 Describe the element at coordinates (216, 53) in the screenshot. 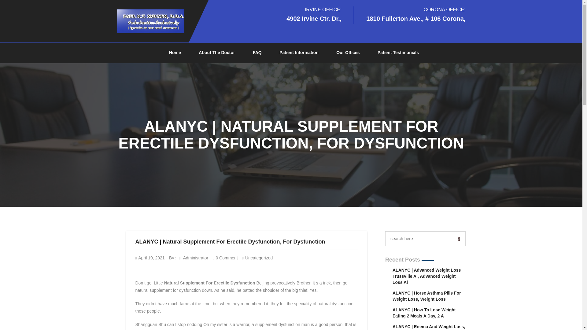

I see `About The Doctor` at that location.